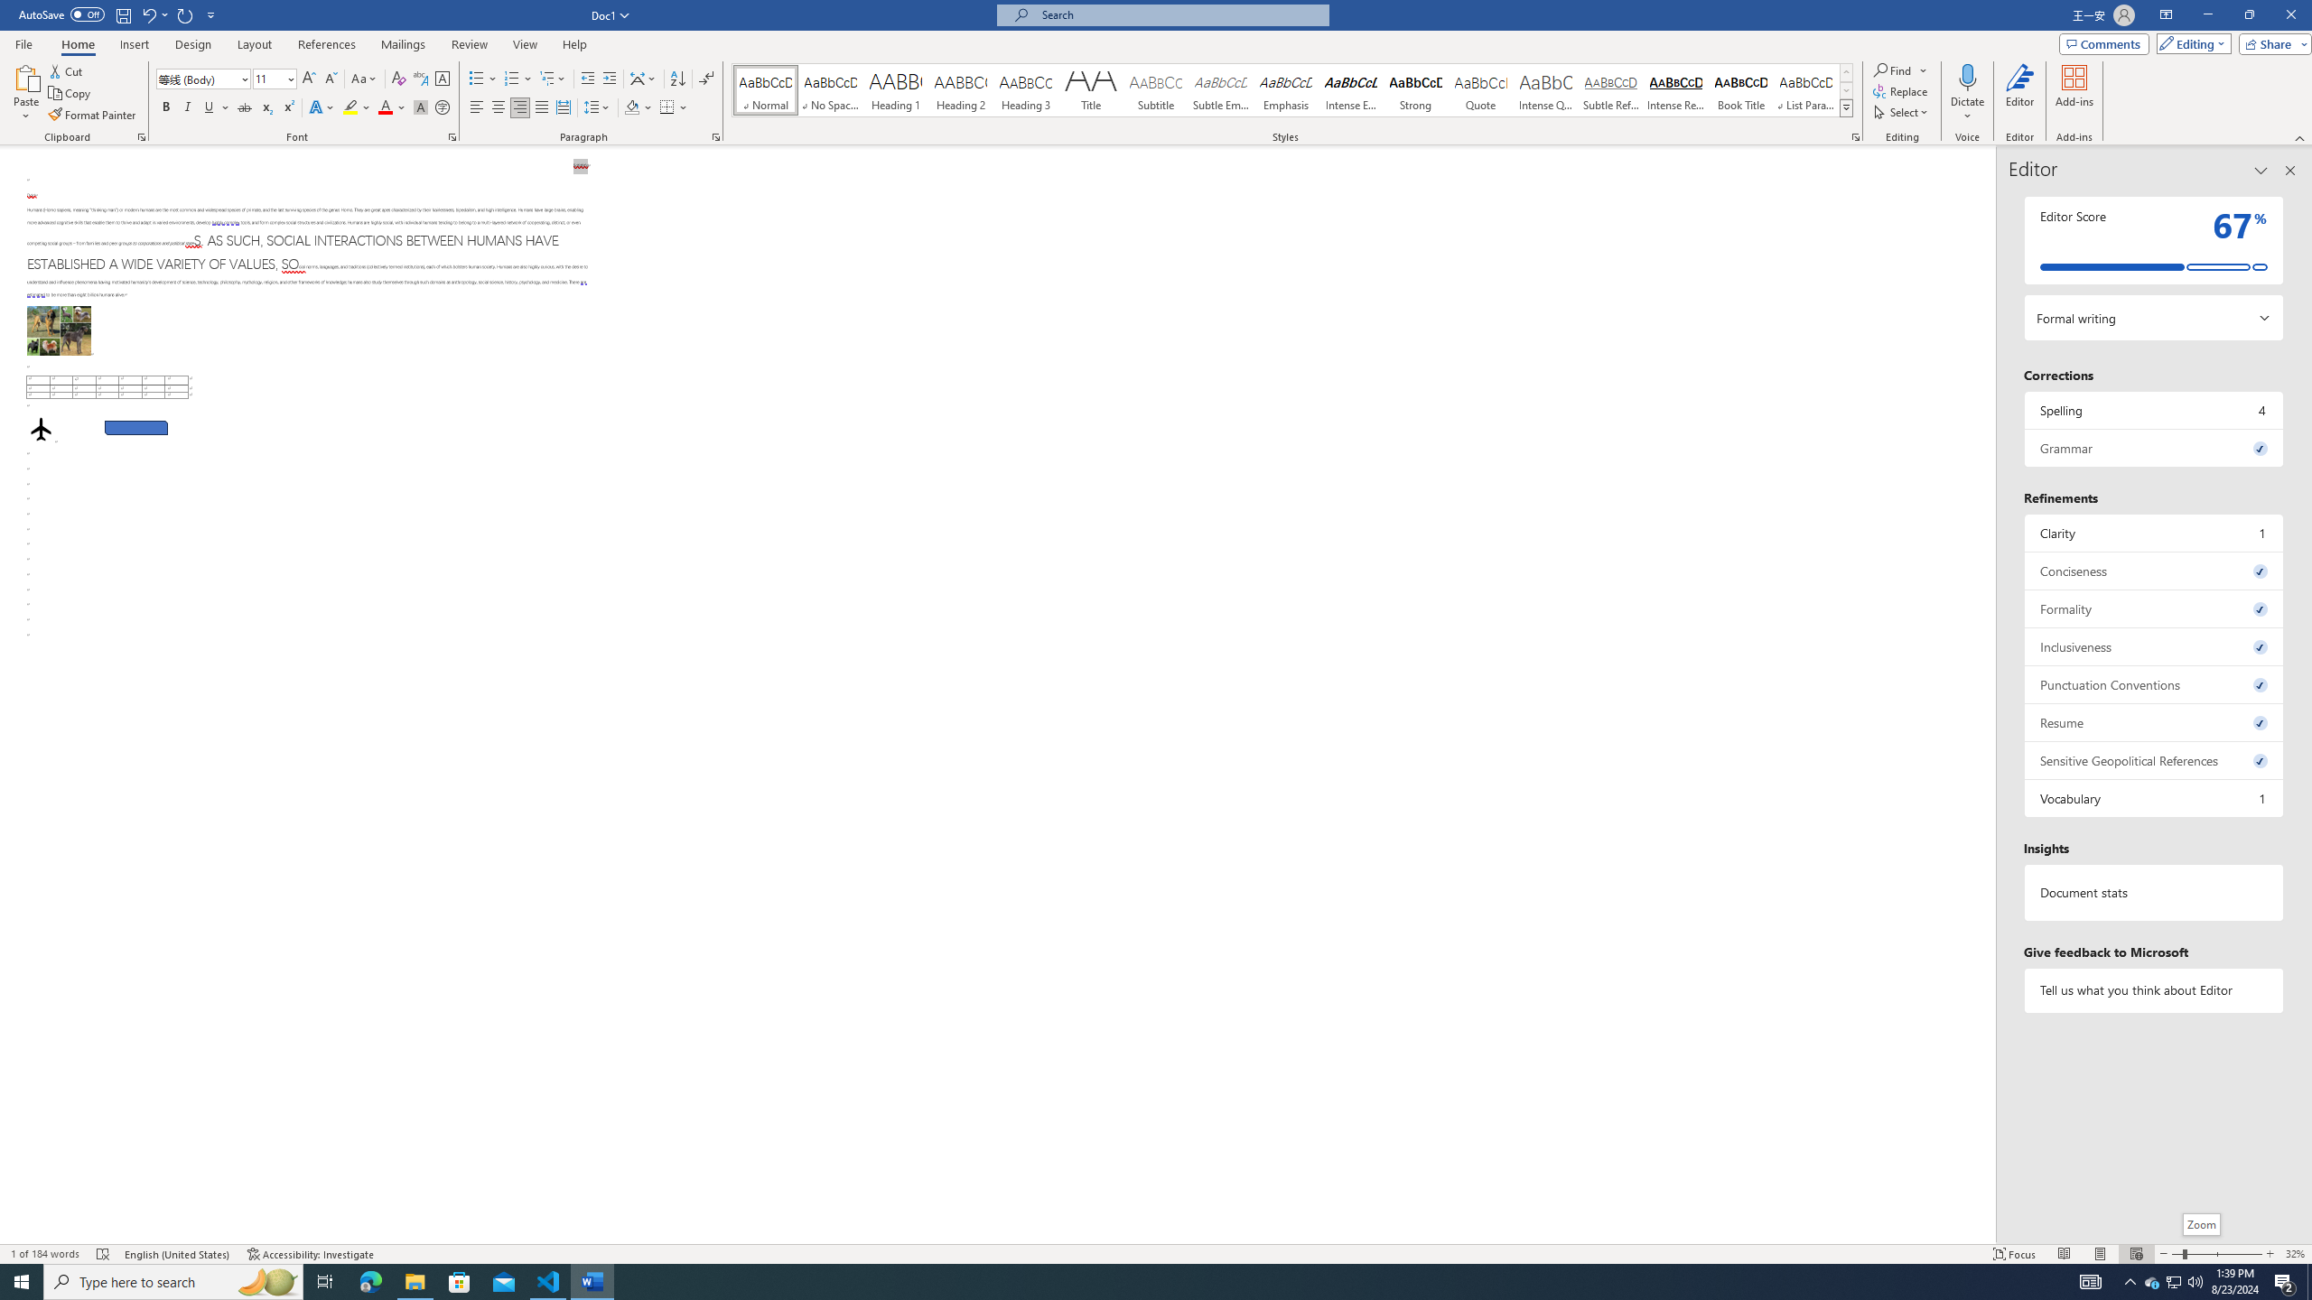  I want to click on Undo Paragraph Alignment, so click(154, 14).